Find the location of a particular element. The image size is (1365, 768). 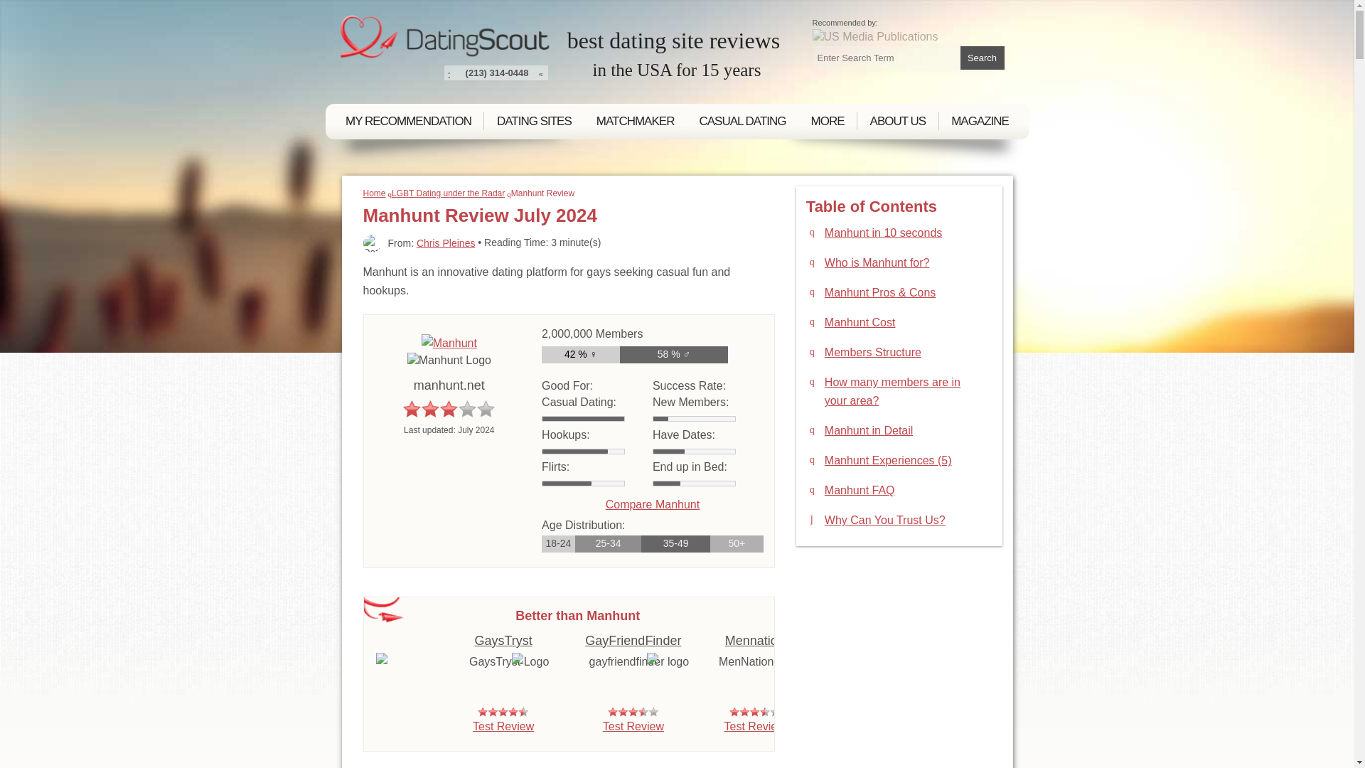

MATCHMAKER is located at coordinates (635, 121).